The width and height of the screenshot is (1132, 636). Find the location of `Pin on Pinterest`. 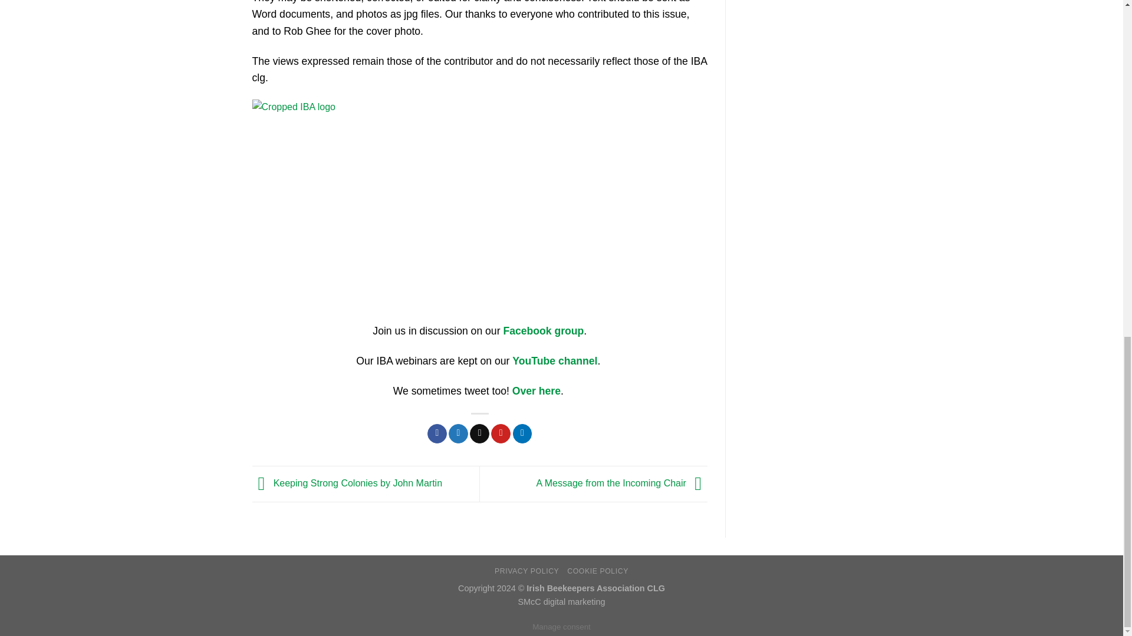

Pin on Pinterest is located at coordinates (501, 433).